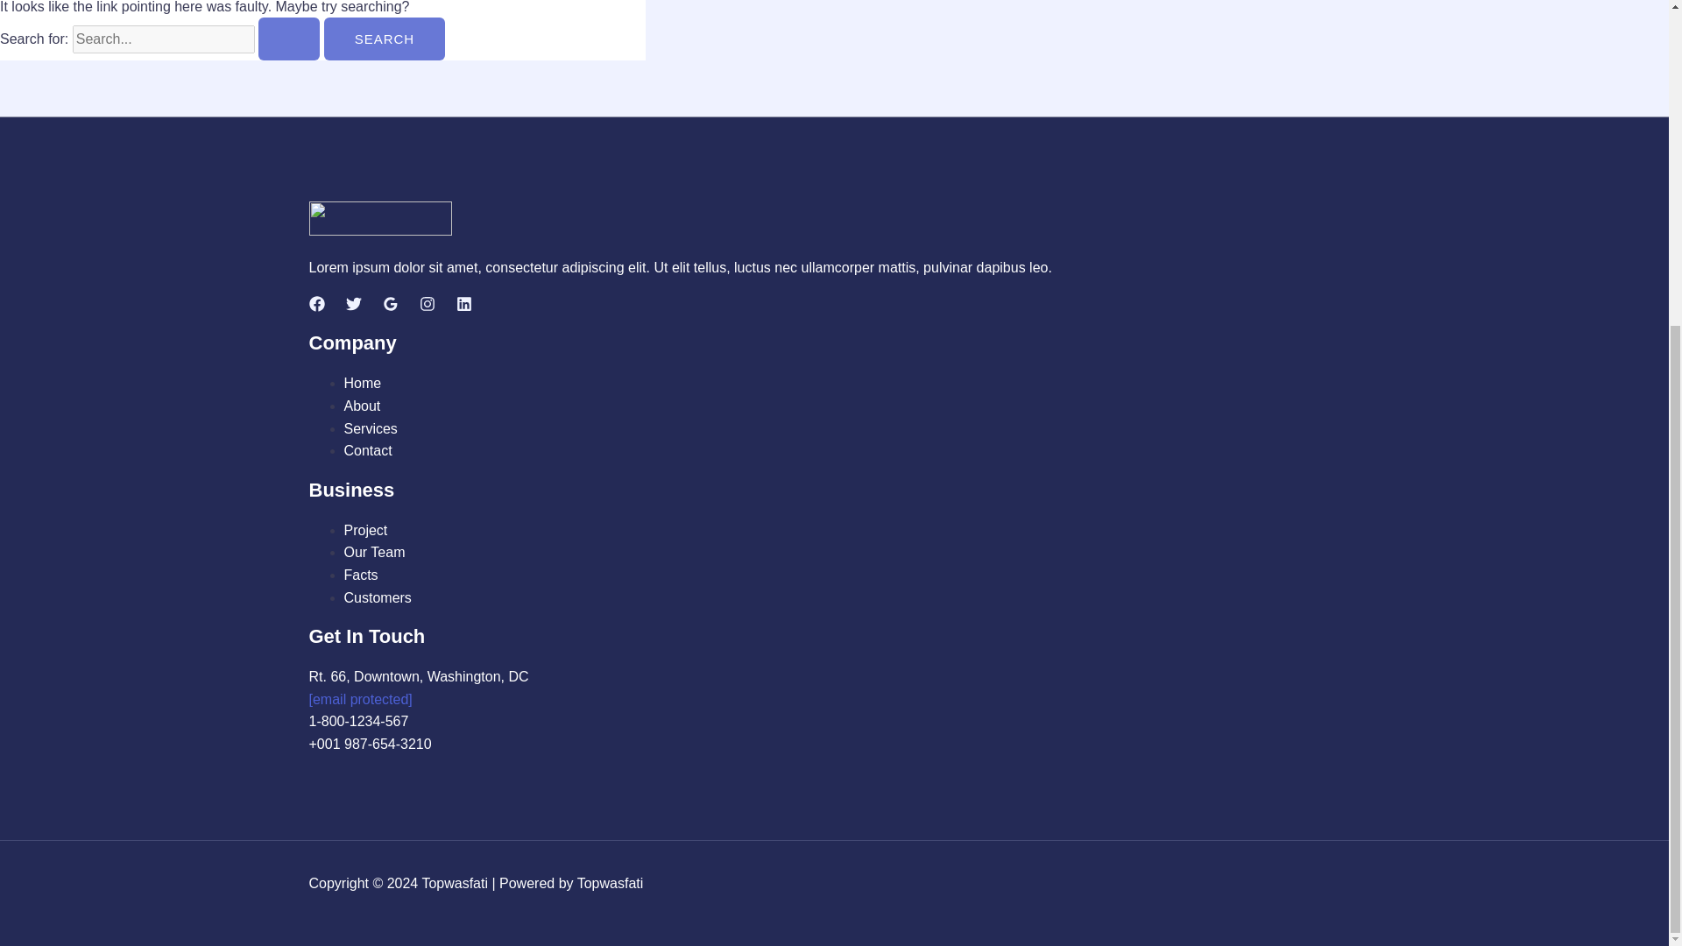 The width and height of the screenshot is (1682, 946). I want to click on Project, so click(364, 531).